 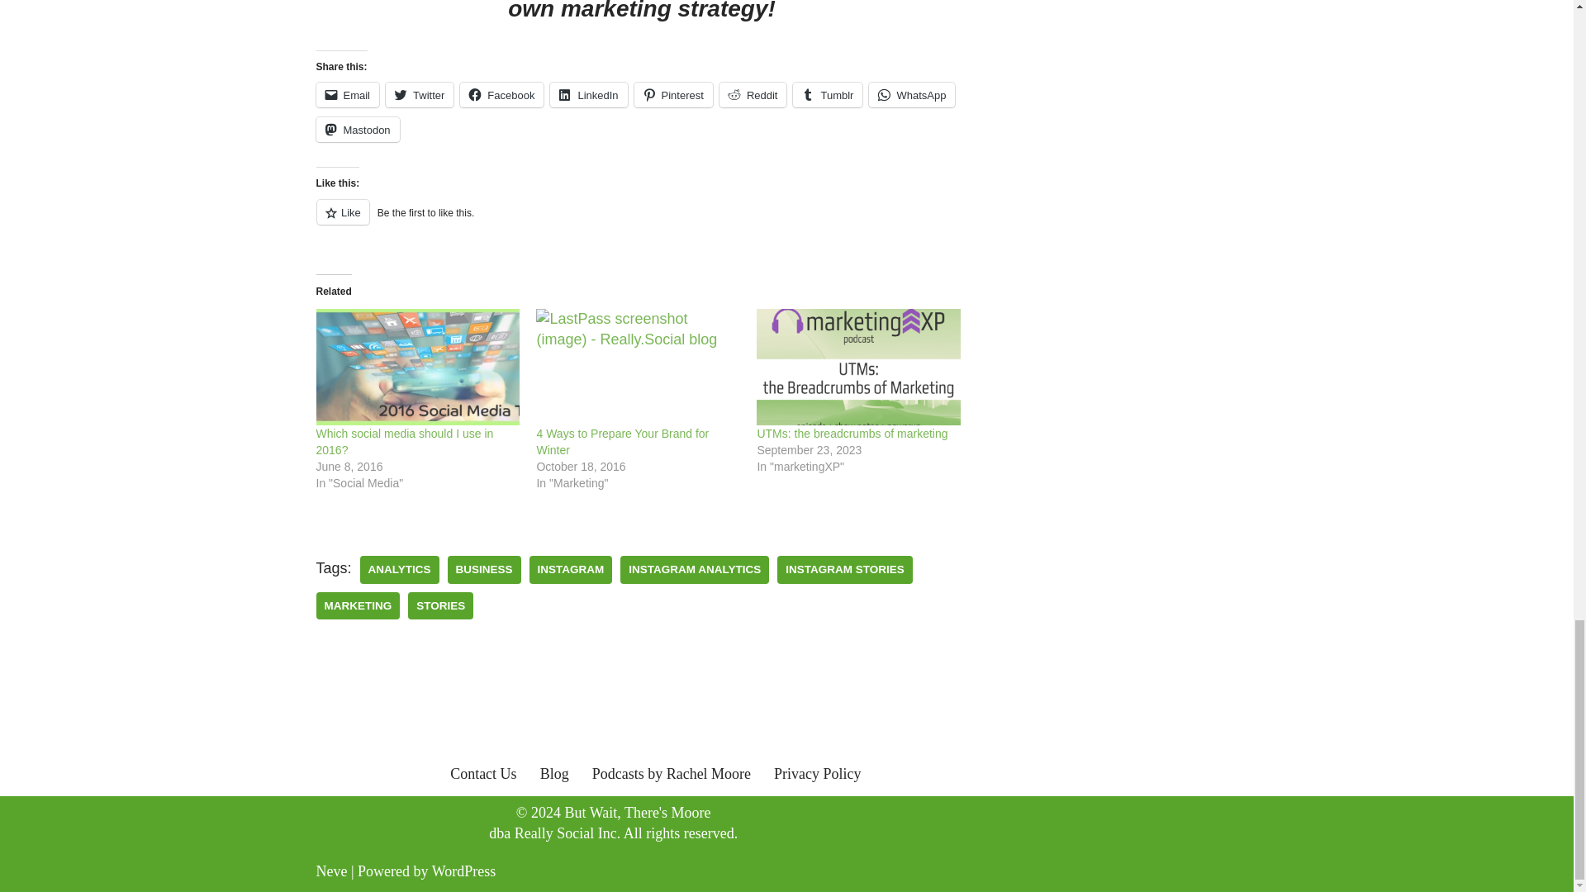 I want to click on Click to share on Twitter, so click(x=420, y=94).